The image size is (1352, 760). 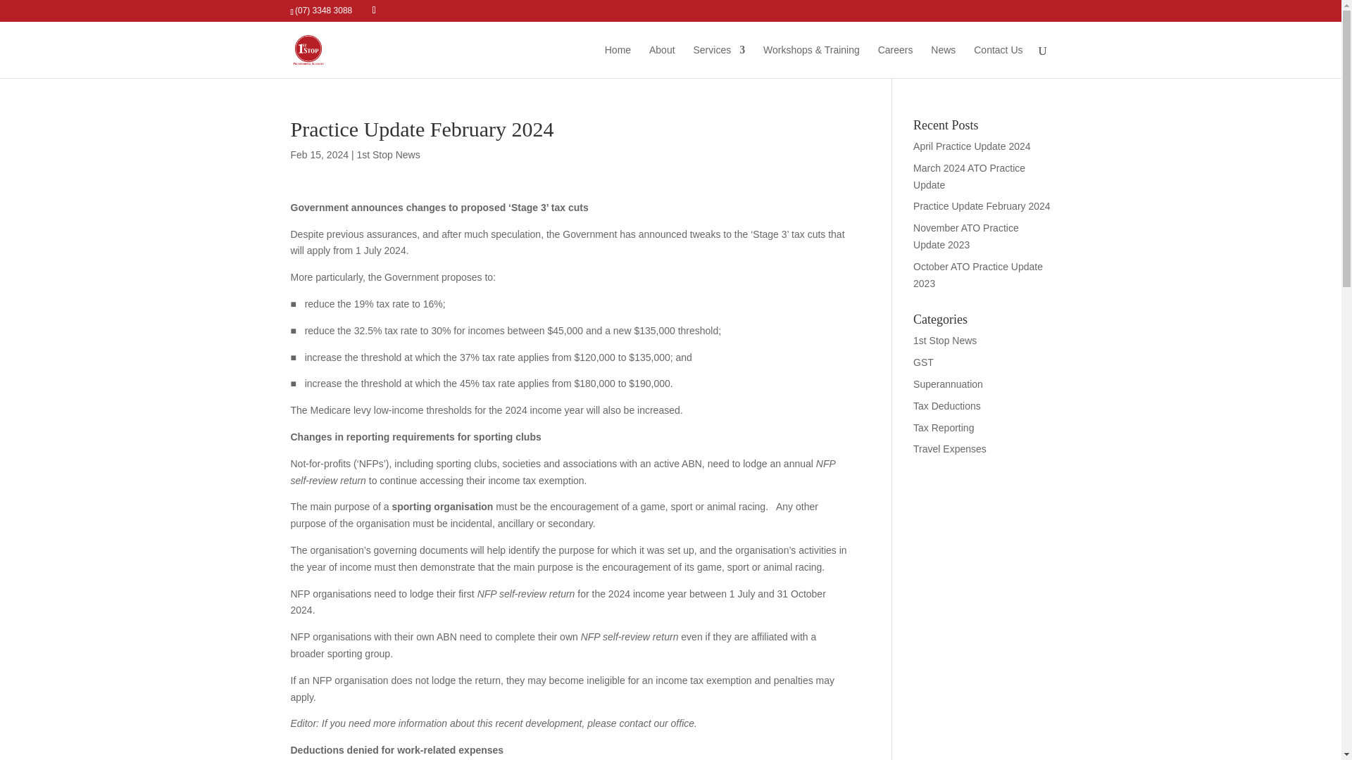 What do you see at coordinates (972, 146) in the screenshot?
I see `April Practice Update 2024` at bounding box center [972, 146].